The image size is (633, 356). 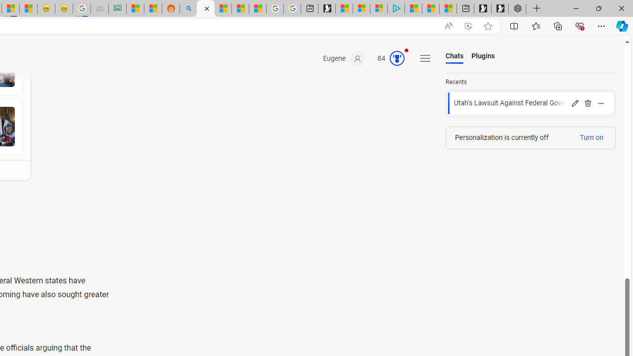 What do you see at coordinates (206, 9) in the screenshot?
I see `Microsoft Copilot in Bing` at bounding box center [206, 9].